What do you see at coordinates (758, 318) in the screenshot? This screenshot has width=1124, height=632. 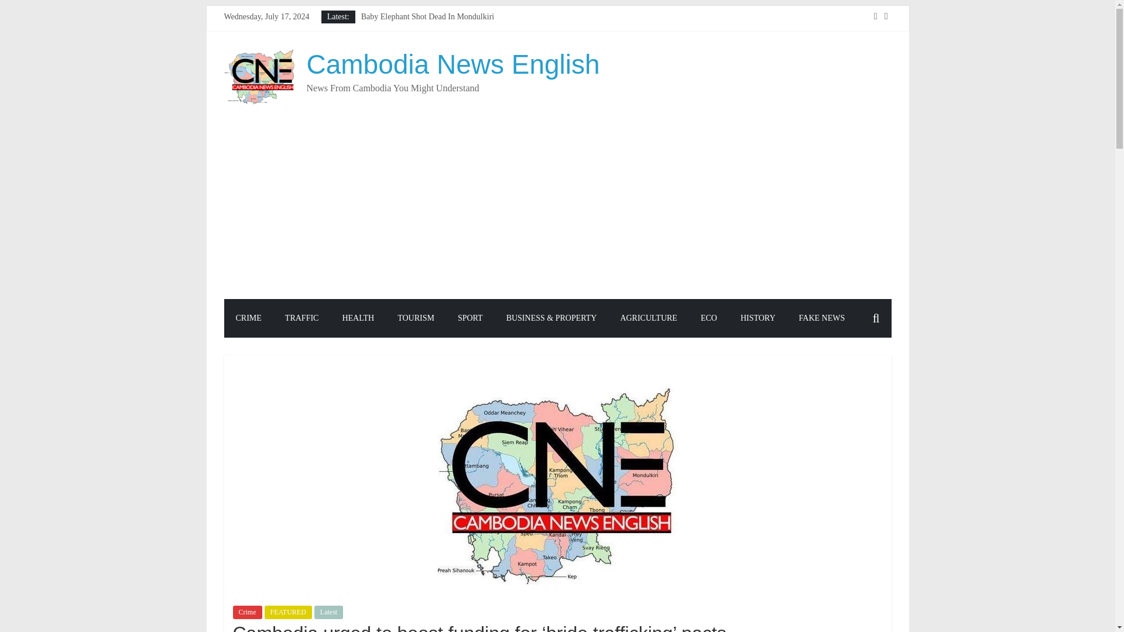 I see `HISTORY` at bounding box center [758, 318].